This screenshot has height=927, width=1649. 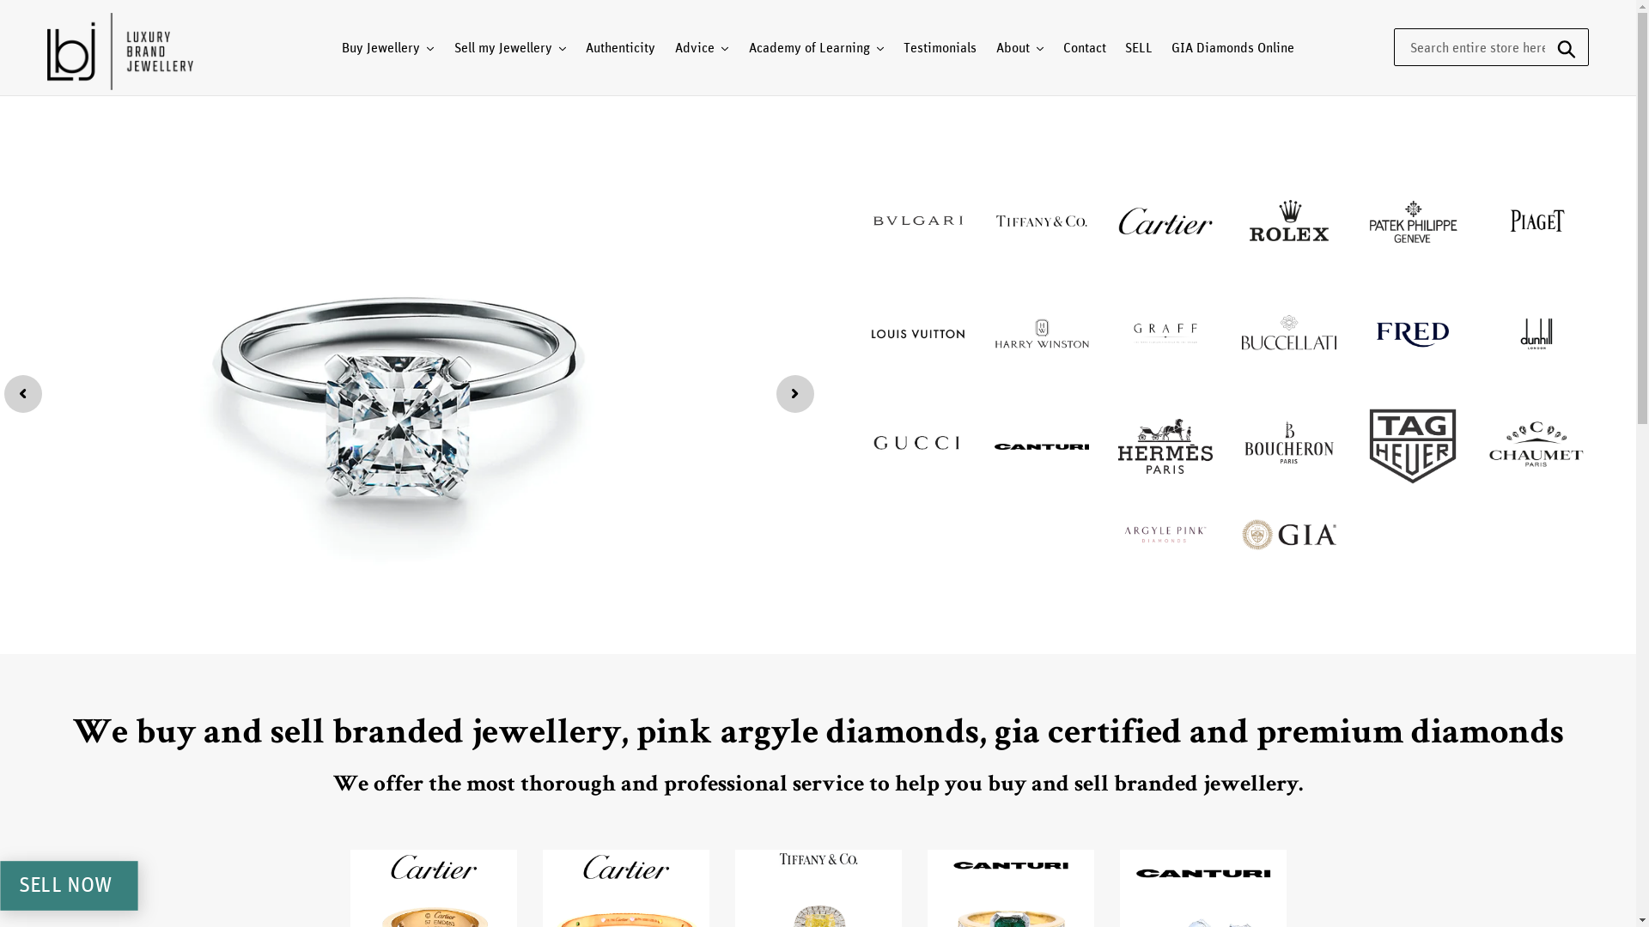 I want to click on Contact, so click(x=1085, y=47).